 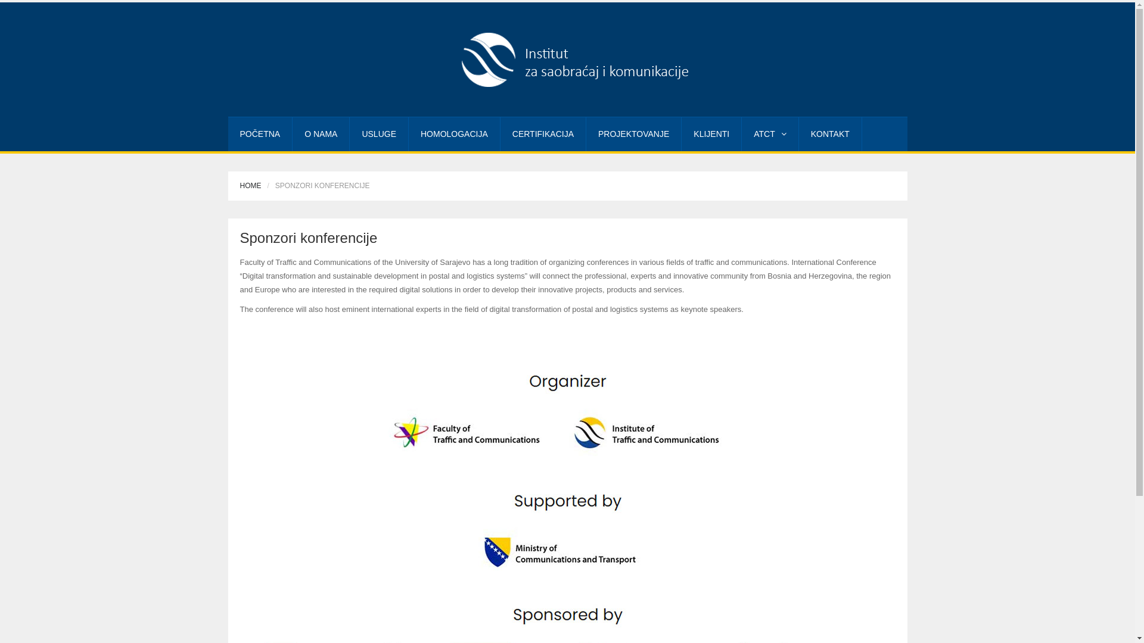 I want to click on O NAMA, so click(x=321, y=135).